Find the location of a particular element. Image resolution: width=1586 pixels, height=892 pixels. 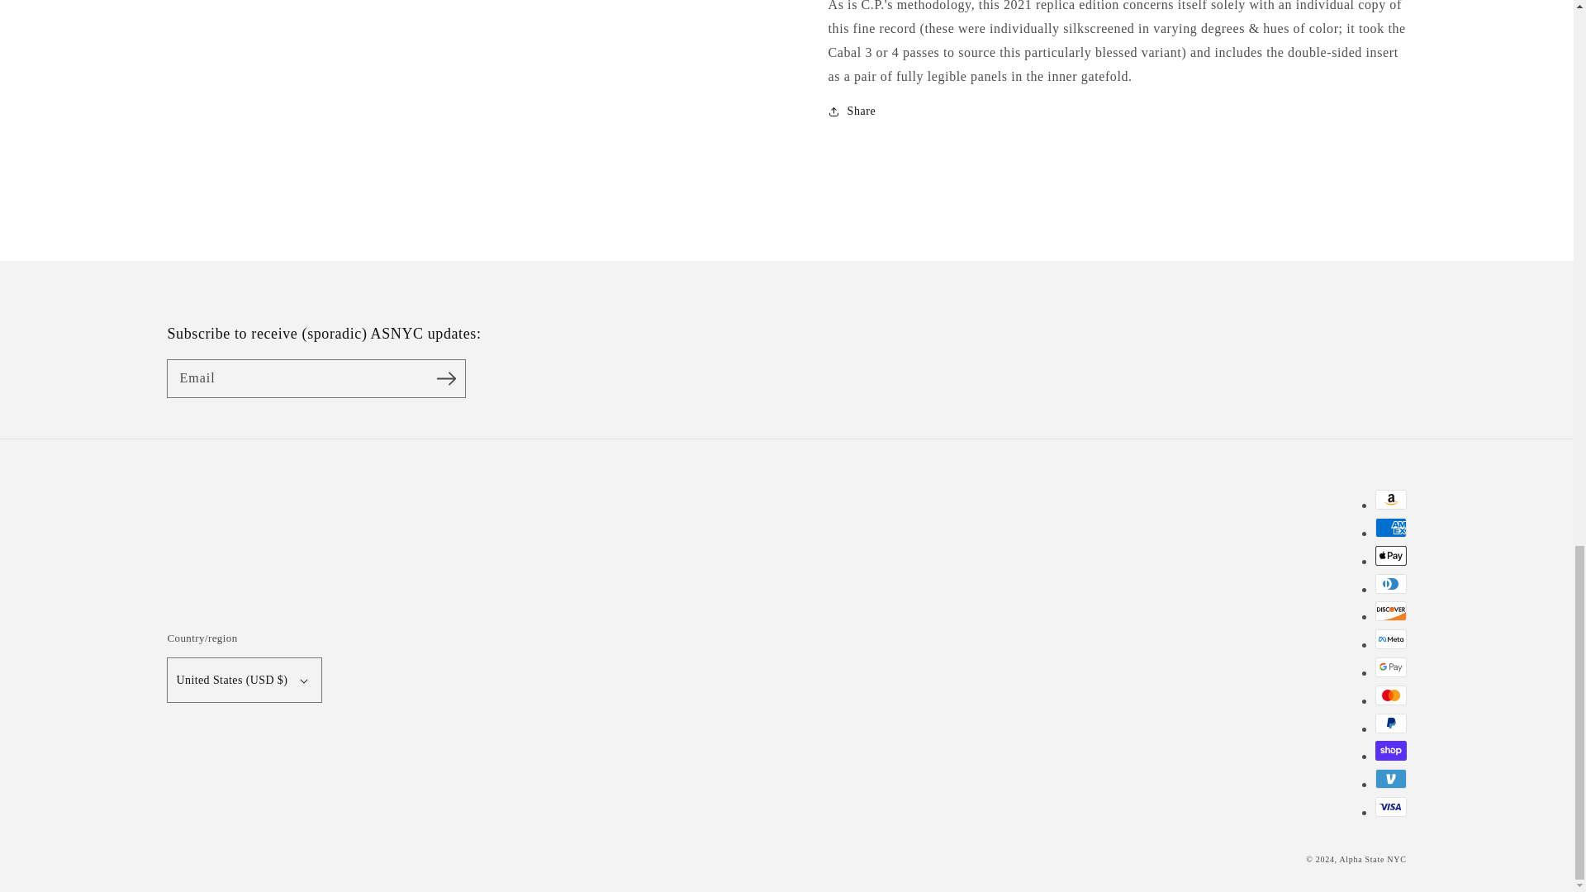

Discover is located at coordinates (1389, 610).